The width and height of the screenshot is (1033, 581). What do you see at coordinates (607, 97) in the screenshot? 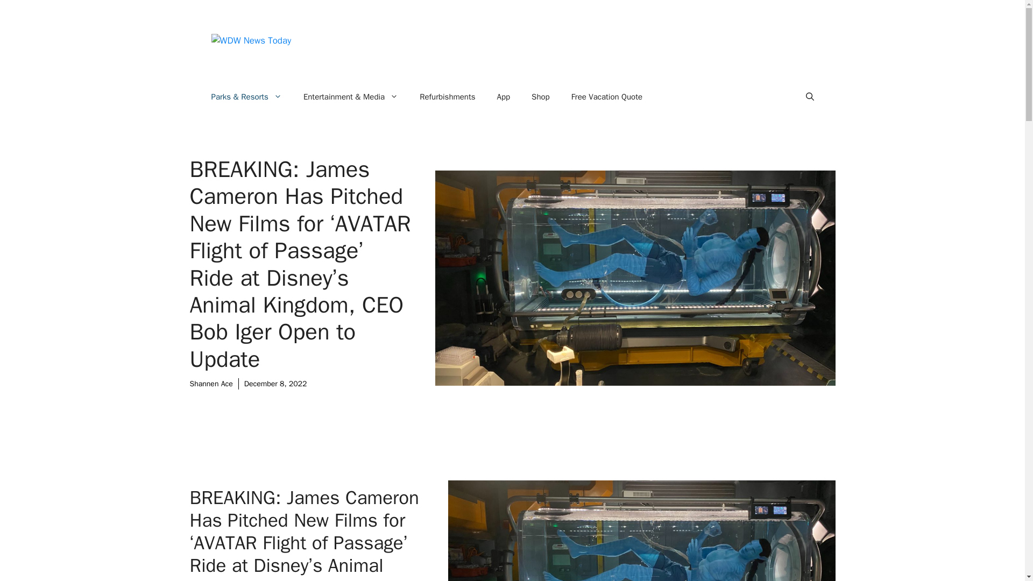
I see `Free Vacation Quote` at bounding box center [607, 97].